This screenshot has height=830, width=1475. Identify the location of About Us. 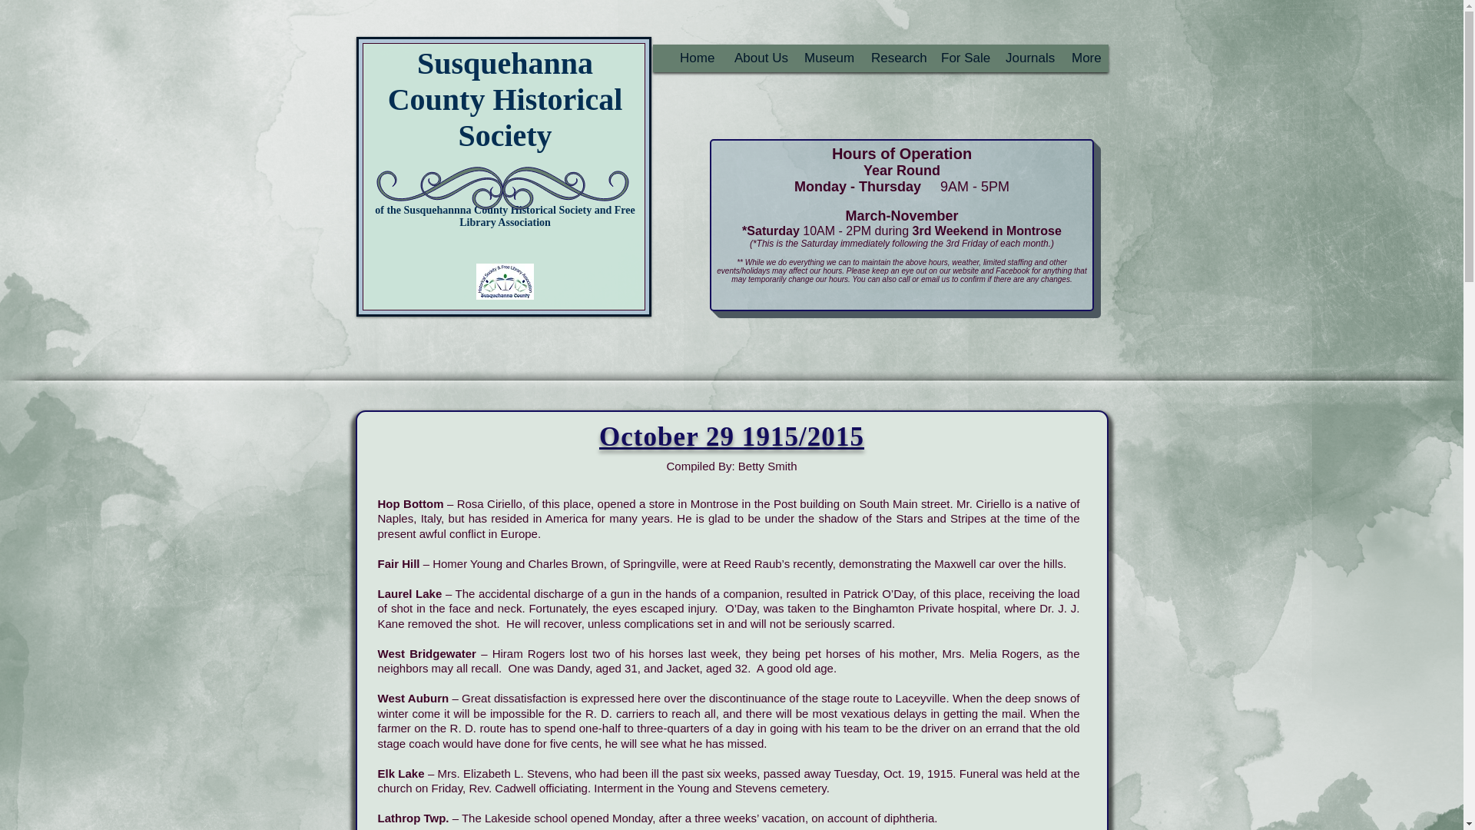
(756, 58).